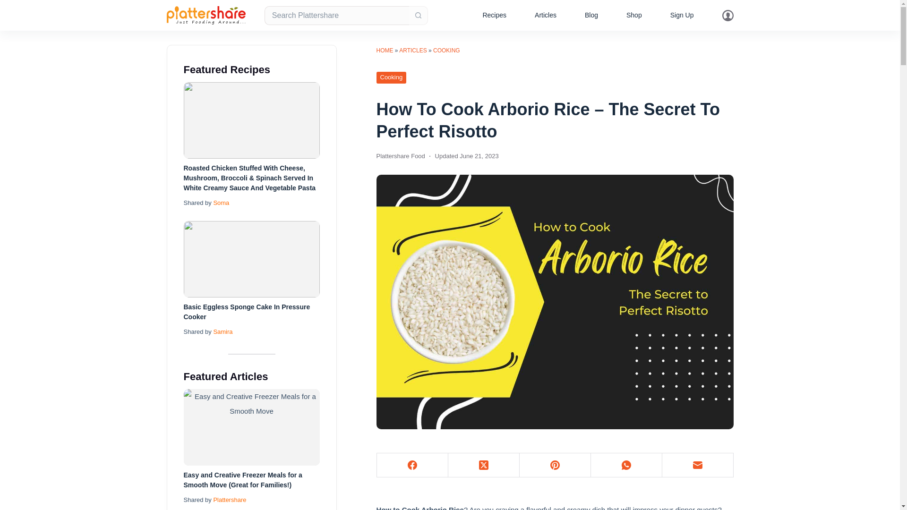 The width and height of the screenshot is (907, 510). What do you see at coordinates (446, 51) in the screenshot?
I see `COOKING` at bounding box center [446, 51].